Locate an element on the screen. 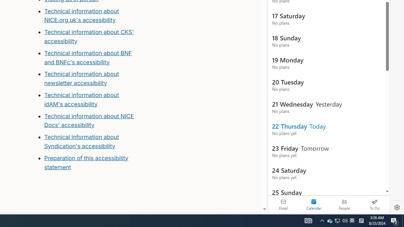 This screenshot has width=404, height=227. Technical information about Syndication's accessibility is located at coordinates (81, 141).